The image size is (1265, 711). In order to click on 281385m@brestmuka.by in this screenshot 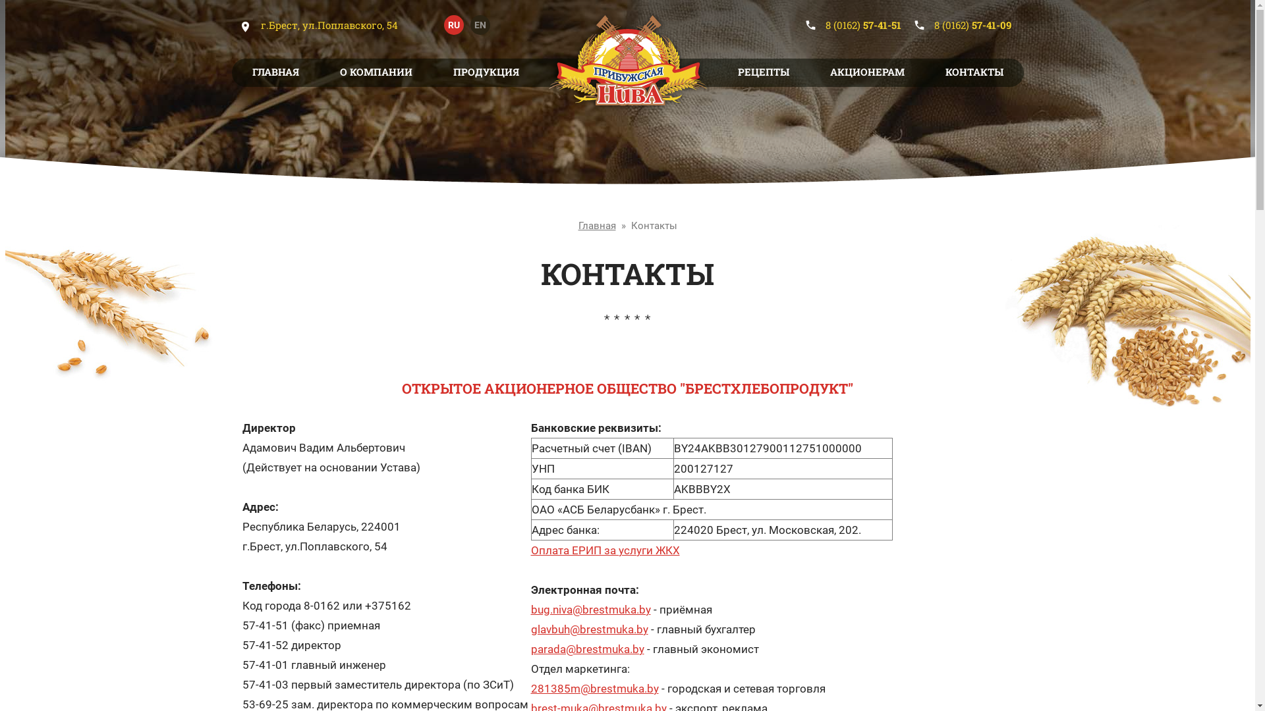, I will do `click(595, 689)`.